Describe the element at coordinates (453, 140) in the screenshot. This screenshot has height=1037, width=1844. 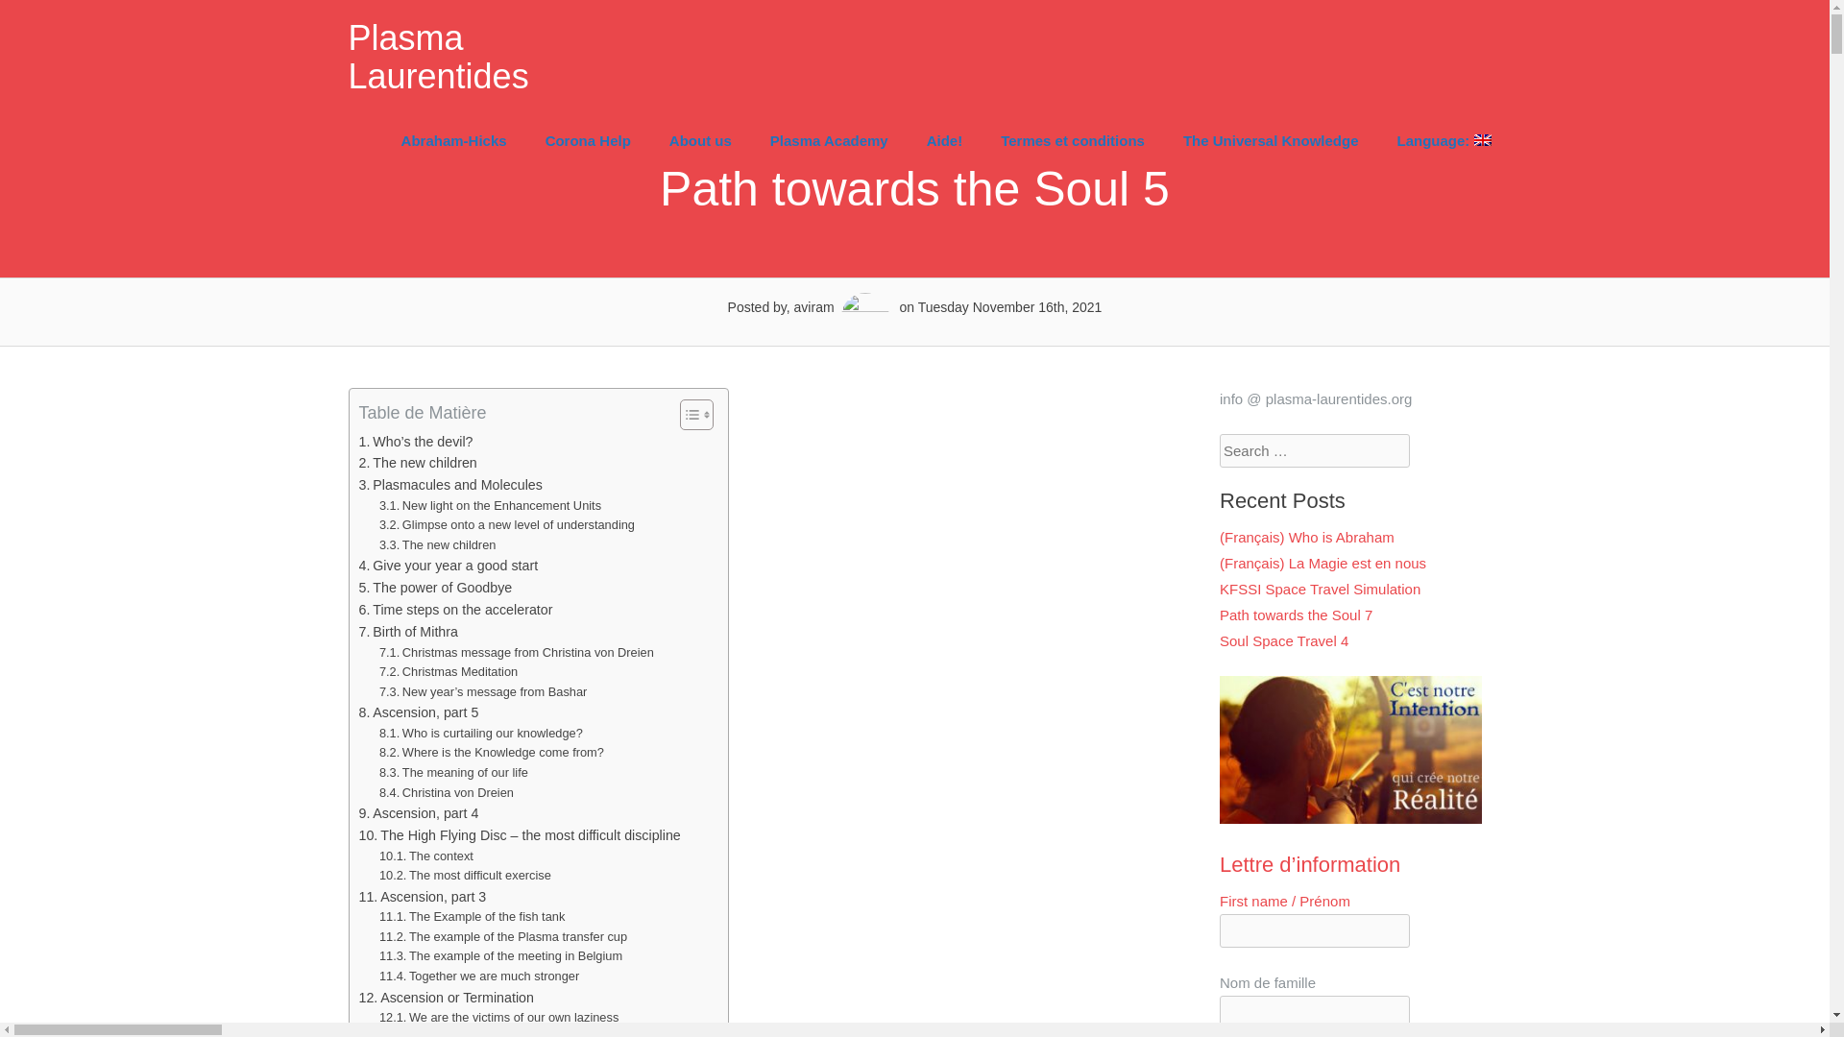
I see `Abraham-Hicks` at that location.